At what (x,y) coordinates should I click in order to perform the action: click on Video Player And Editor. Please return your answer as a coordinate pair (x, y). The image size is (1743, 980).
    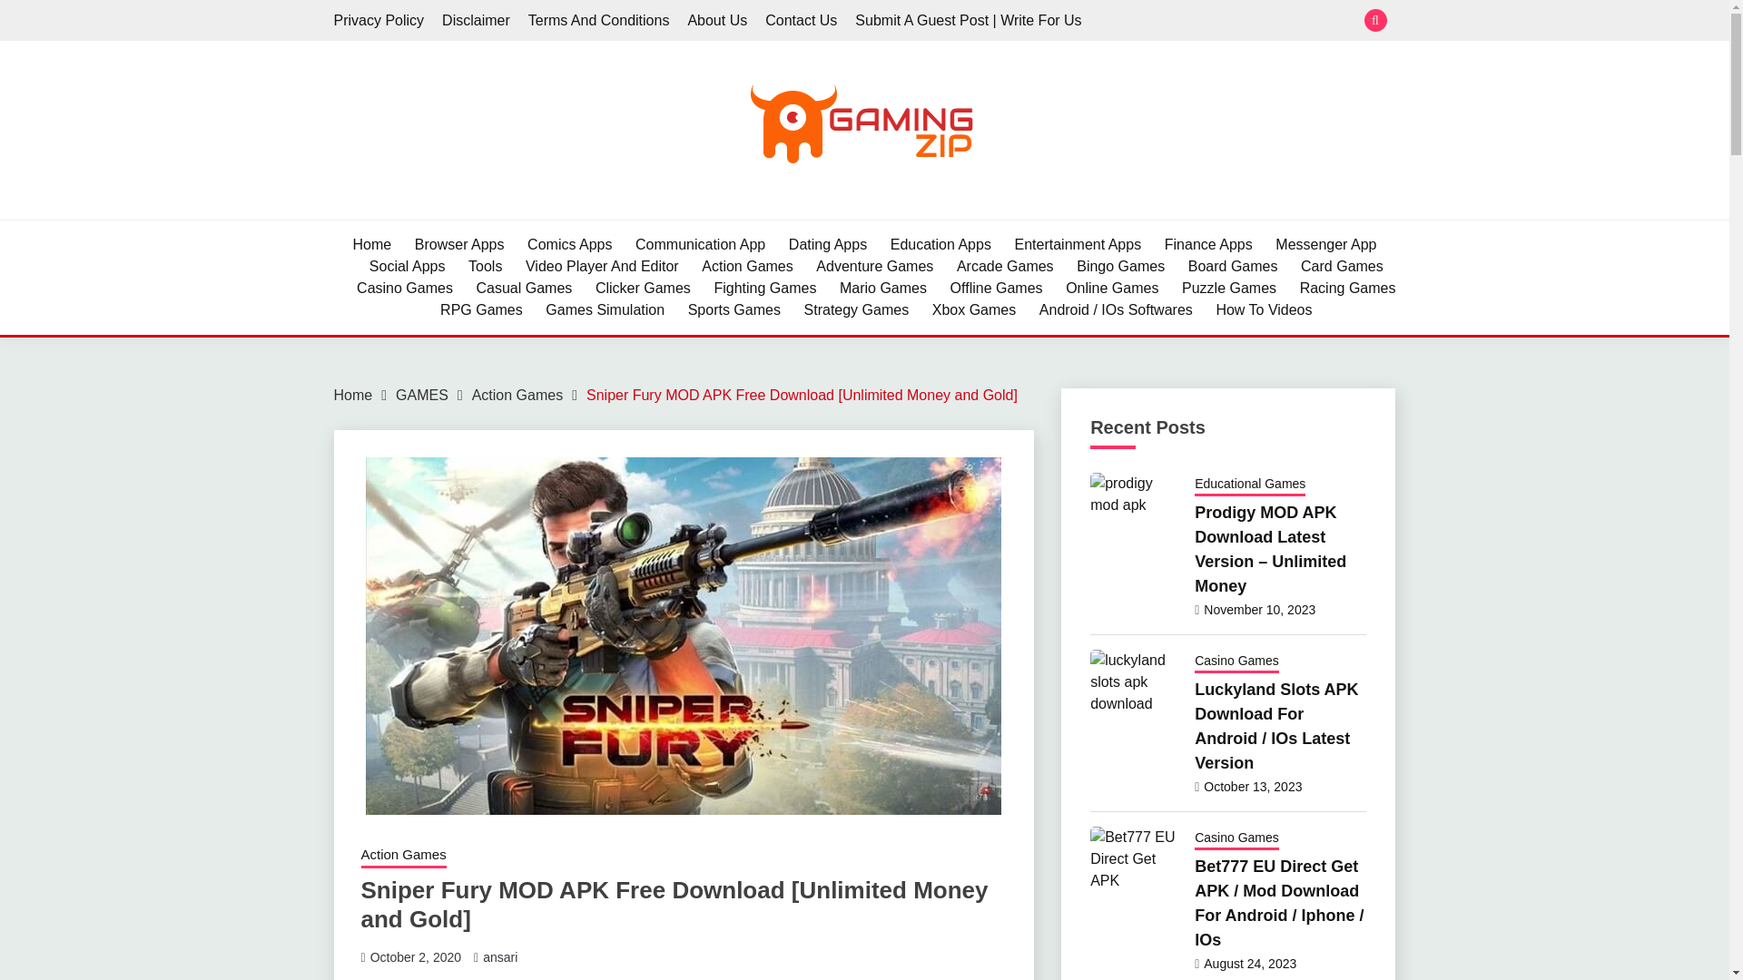
    Looking at the image, I should click on (603, 266).